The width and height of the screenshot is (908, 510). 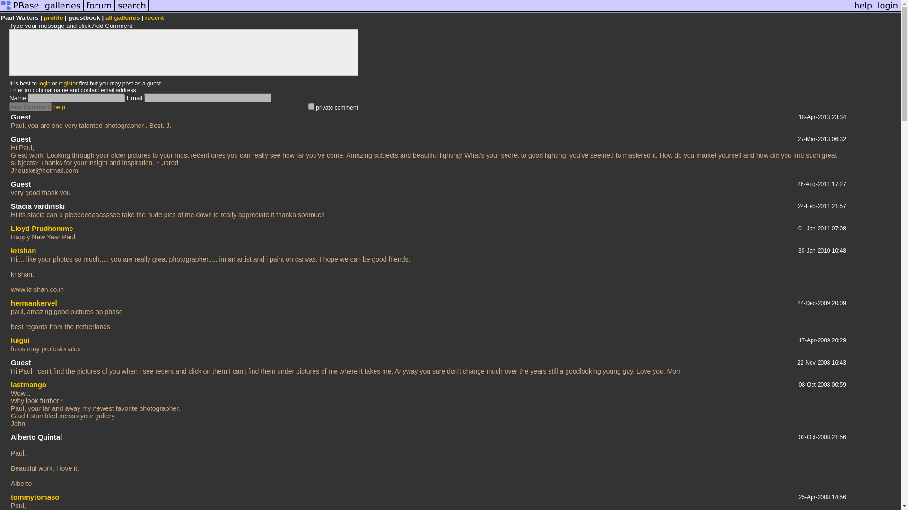 I want to click on give me some help, so click(x=863, y=11).